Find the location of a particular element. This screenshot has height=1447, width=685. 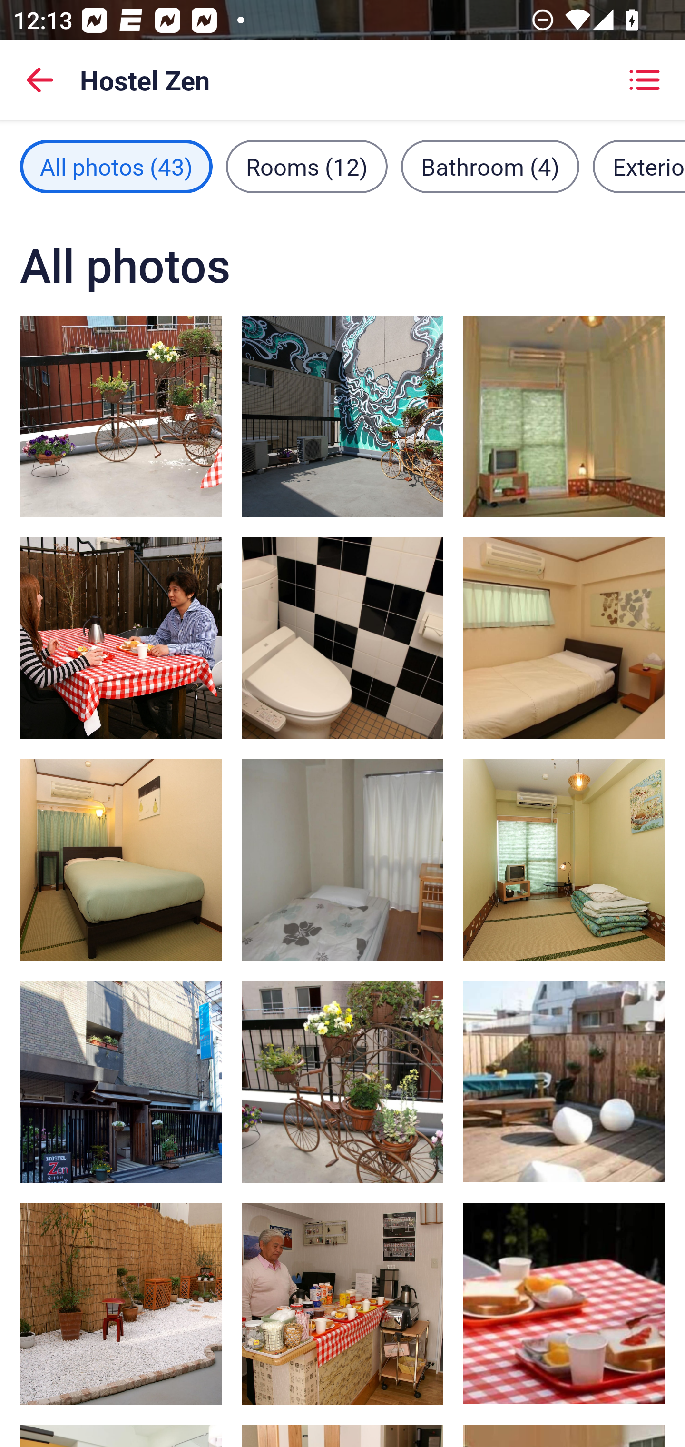

All photos filter, 43 images is located at coordinates (116, 167).